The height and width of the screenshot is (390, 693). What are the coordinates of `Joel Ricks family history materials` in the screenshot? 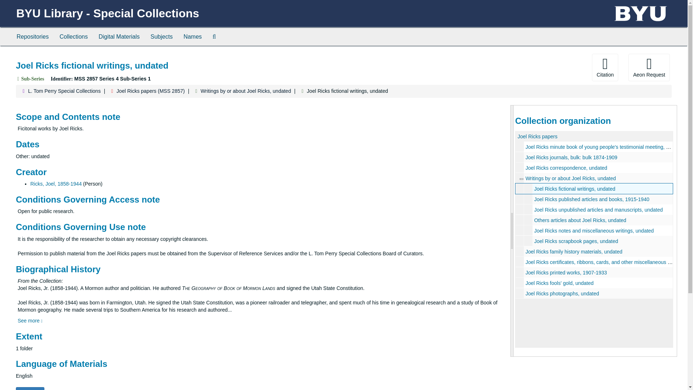 It's located at (594, 251).